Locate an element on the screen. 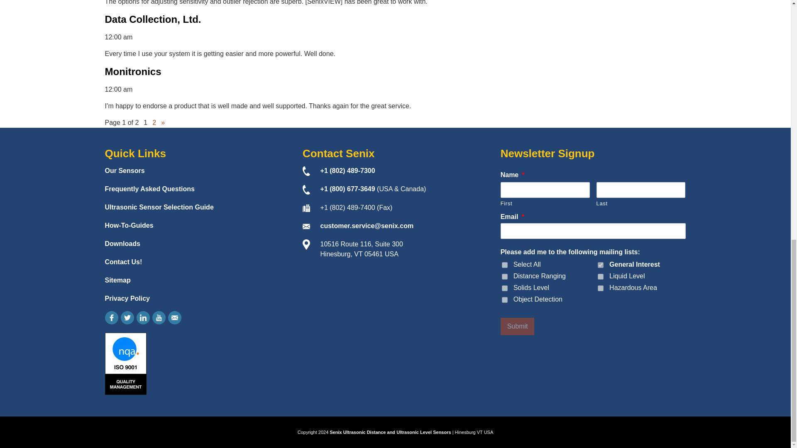 The height and width of the screenshot is (448, 797). Y is located at coordinates (505, 288).